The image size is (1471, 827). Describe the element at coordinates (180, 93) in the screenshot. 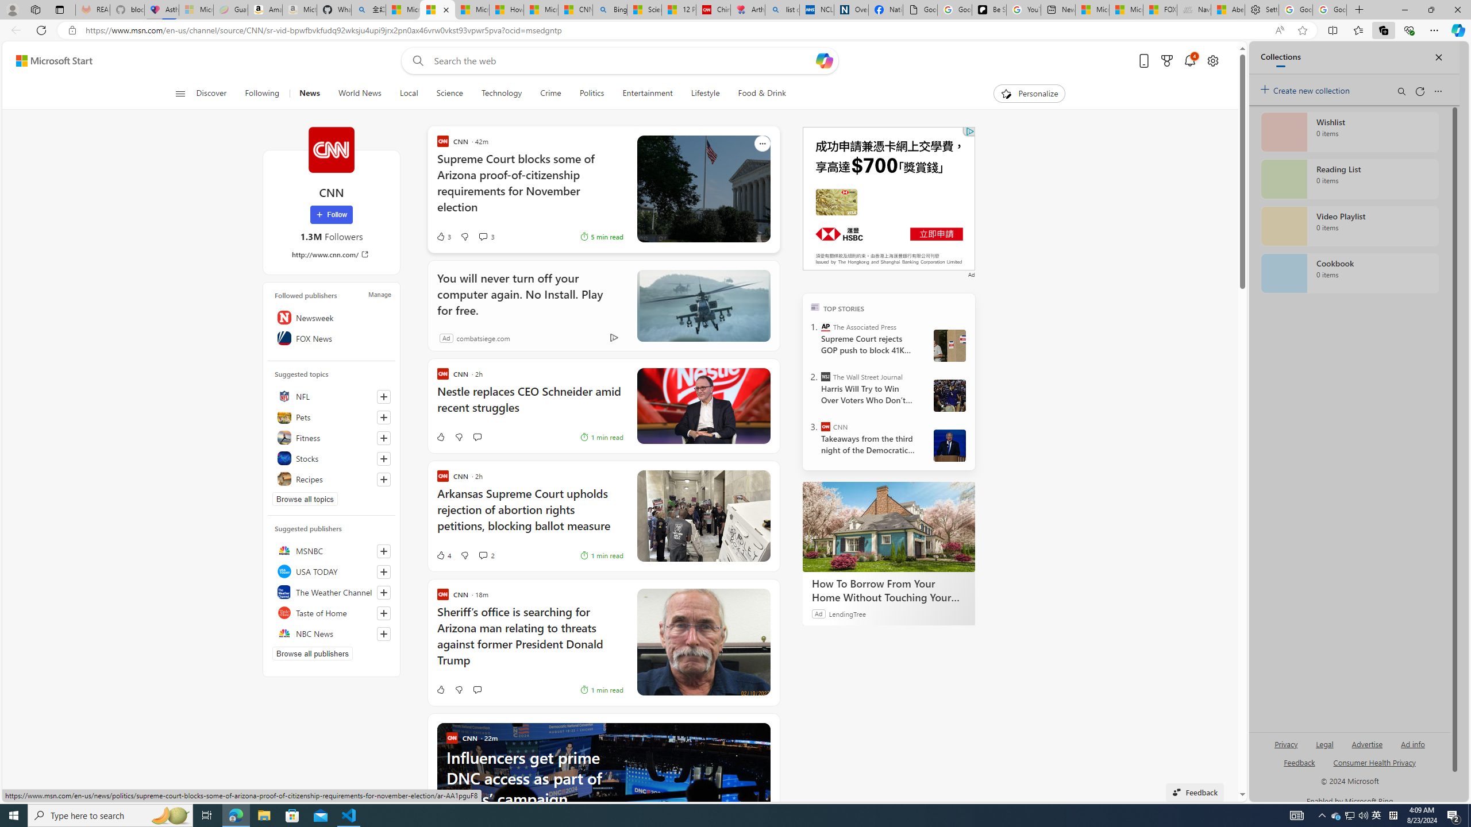

I see `Open navigation menu` at that location.